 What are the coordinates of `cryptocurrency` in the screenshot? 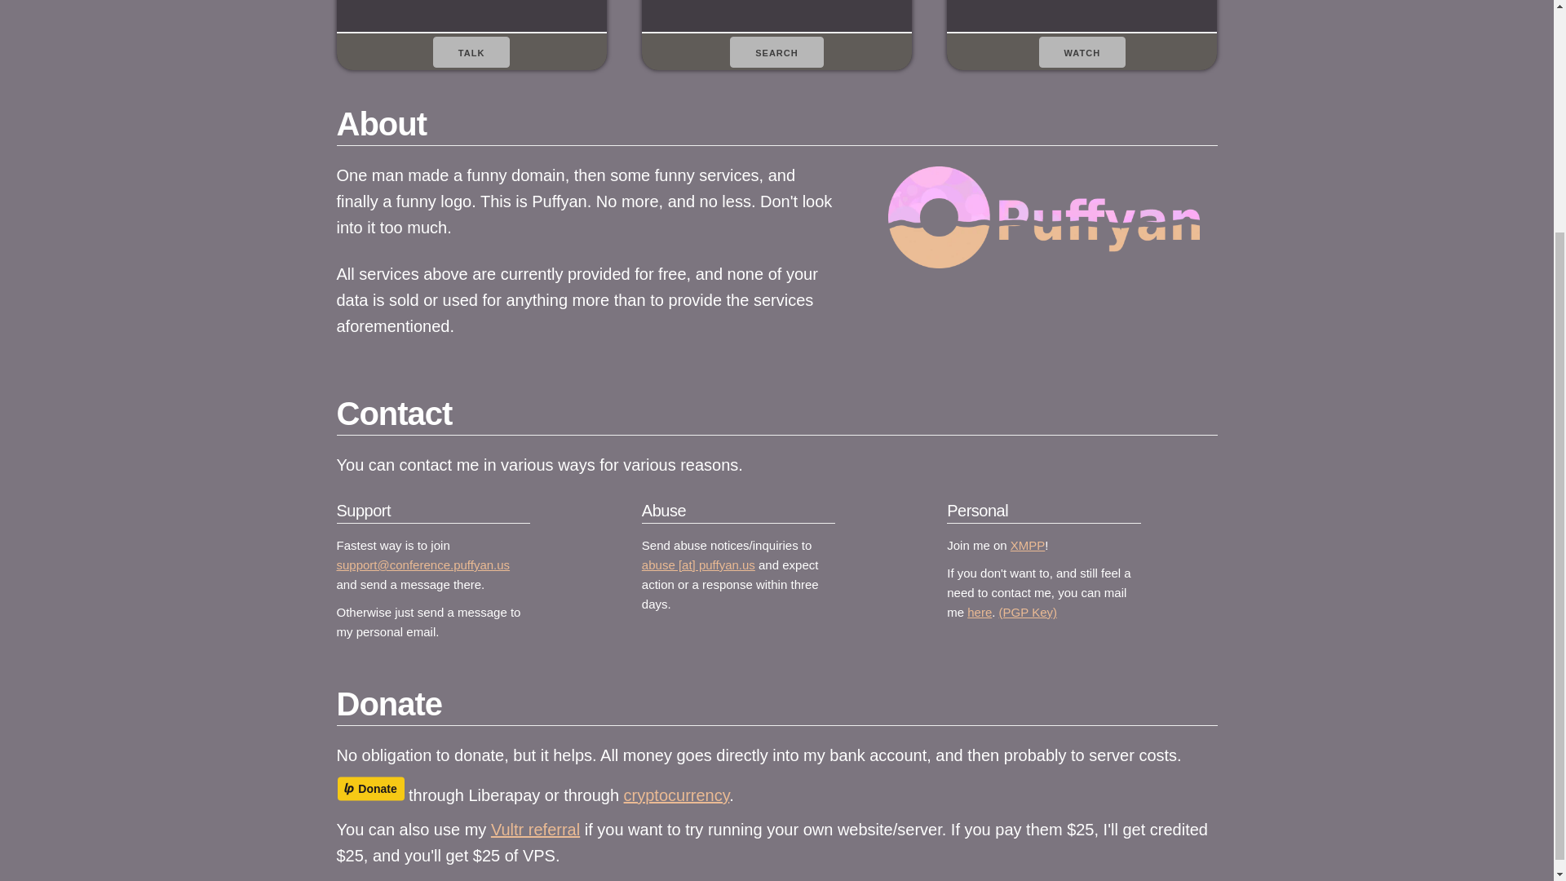 It's located at (676, 795).